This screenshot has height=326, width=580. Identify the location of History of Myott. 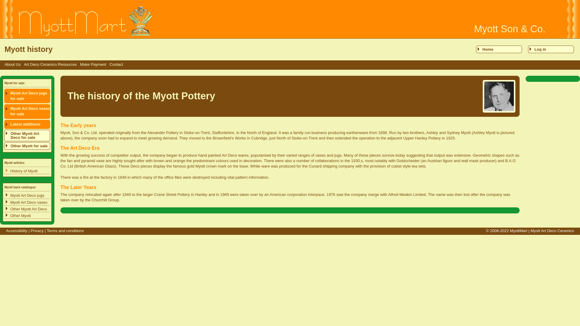
(27, 171).